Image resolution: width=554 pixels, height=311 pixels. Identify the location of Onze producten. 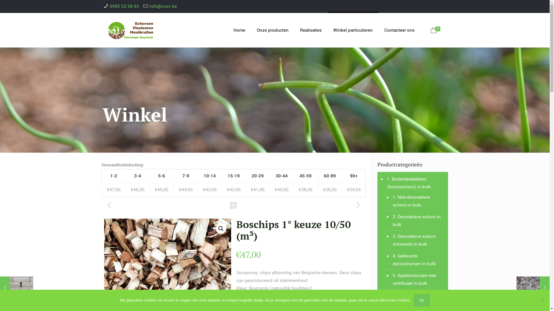
(273, 30).